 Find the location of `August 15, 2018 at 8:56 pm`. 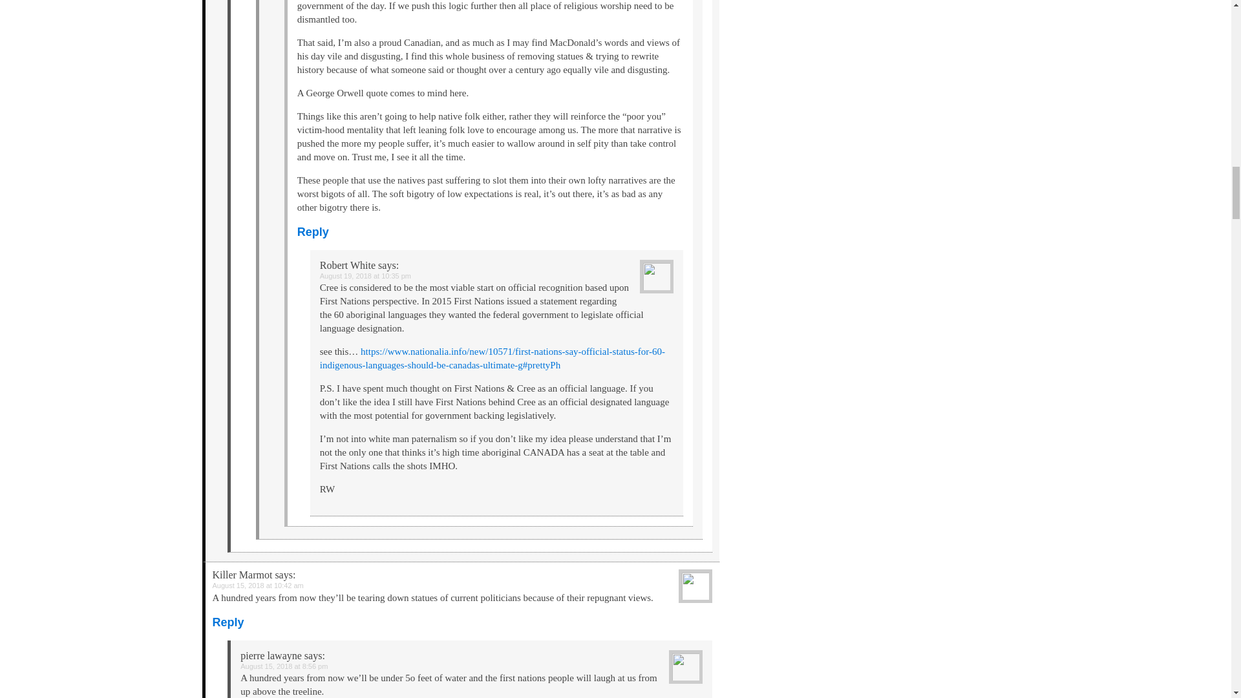

August 15, 2018 at 8:56 pm is located at coordinates (284, 666).